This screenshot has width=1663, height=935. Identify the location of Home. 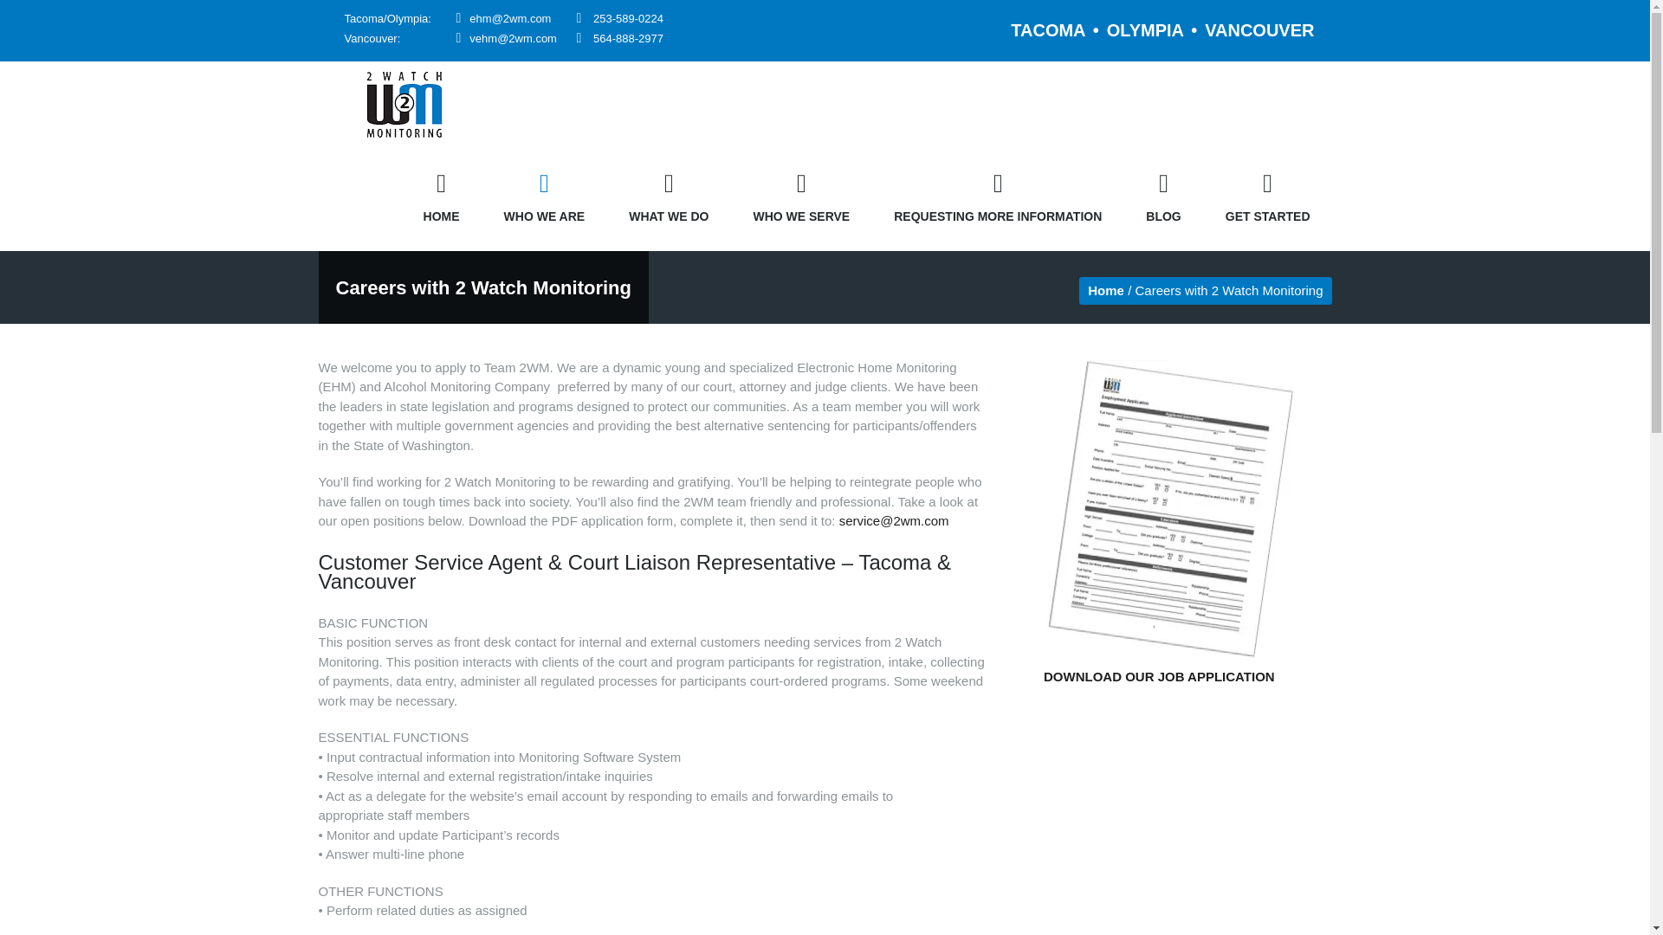
(1105, 289).